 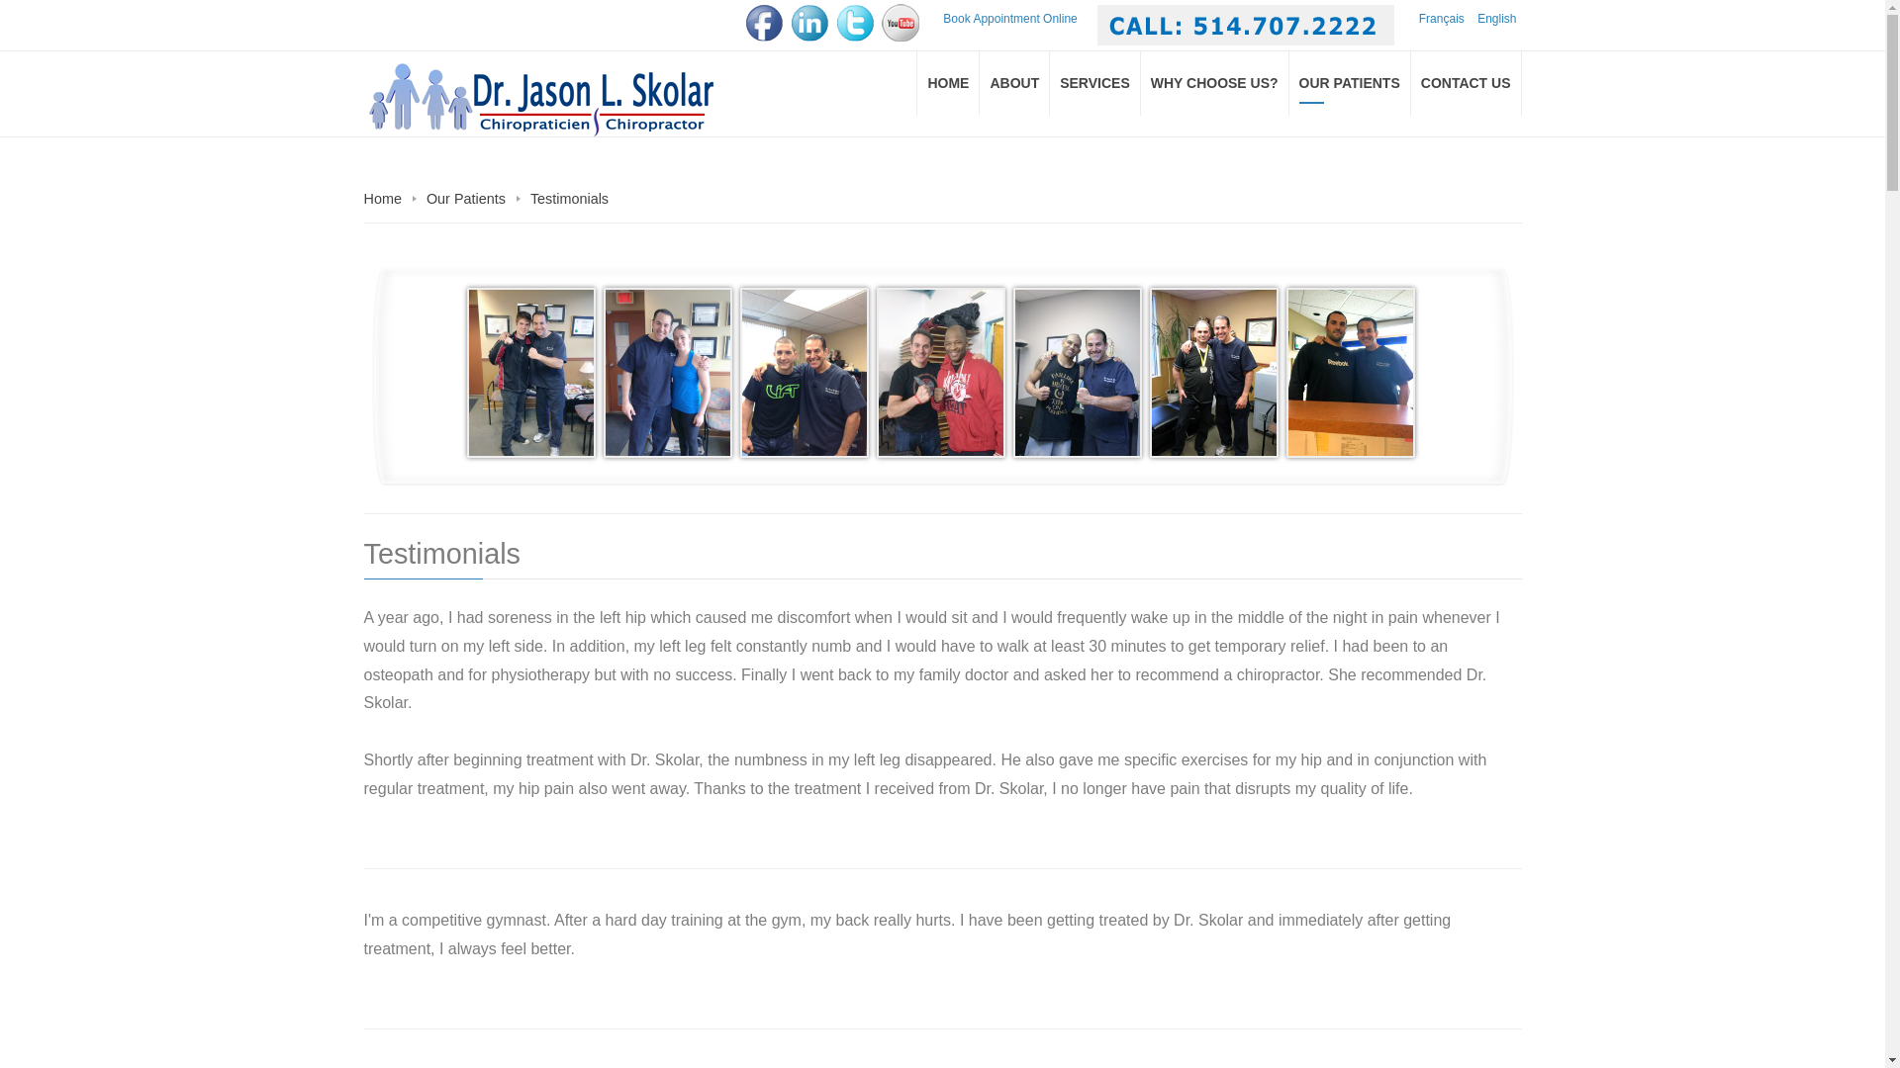 I want to click on Facebook, so click(x=764, y=23).